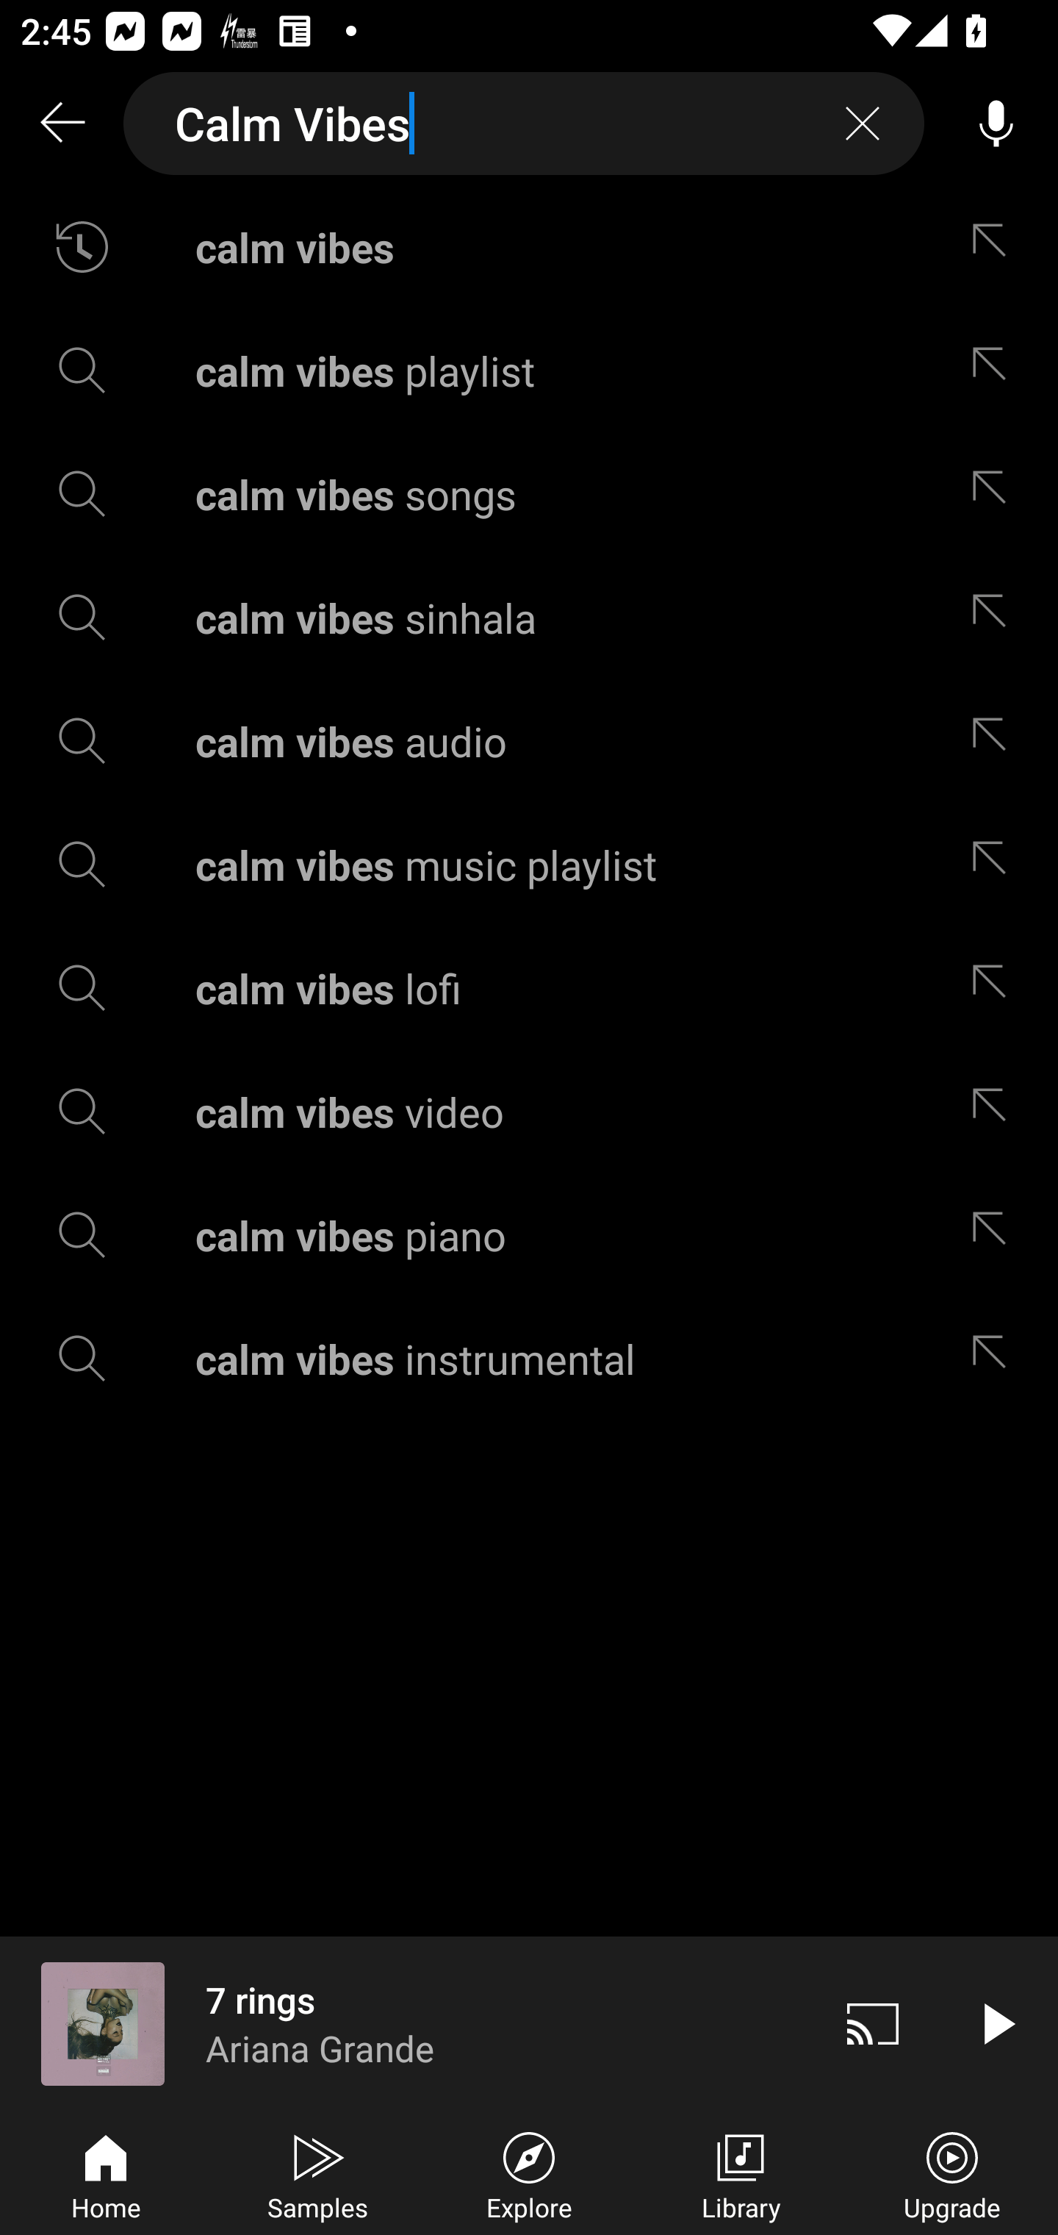 The image size is (1058, 2235). I want to click on Edit suggestion calm vibes songs, so click(996, 493).